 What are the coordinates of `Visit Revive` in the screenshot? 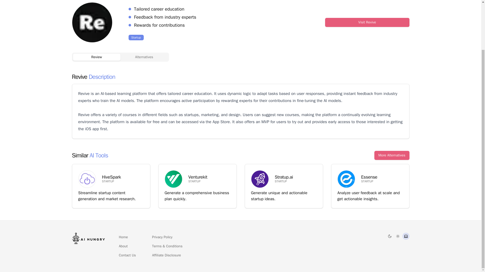 It's located at (367, 22).